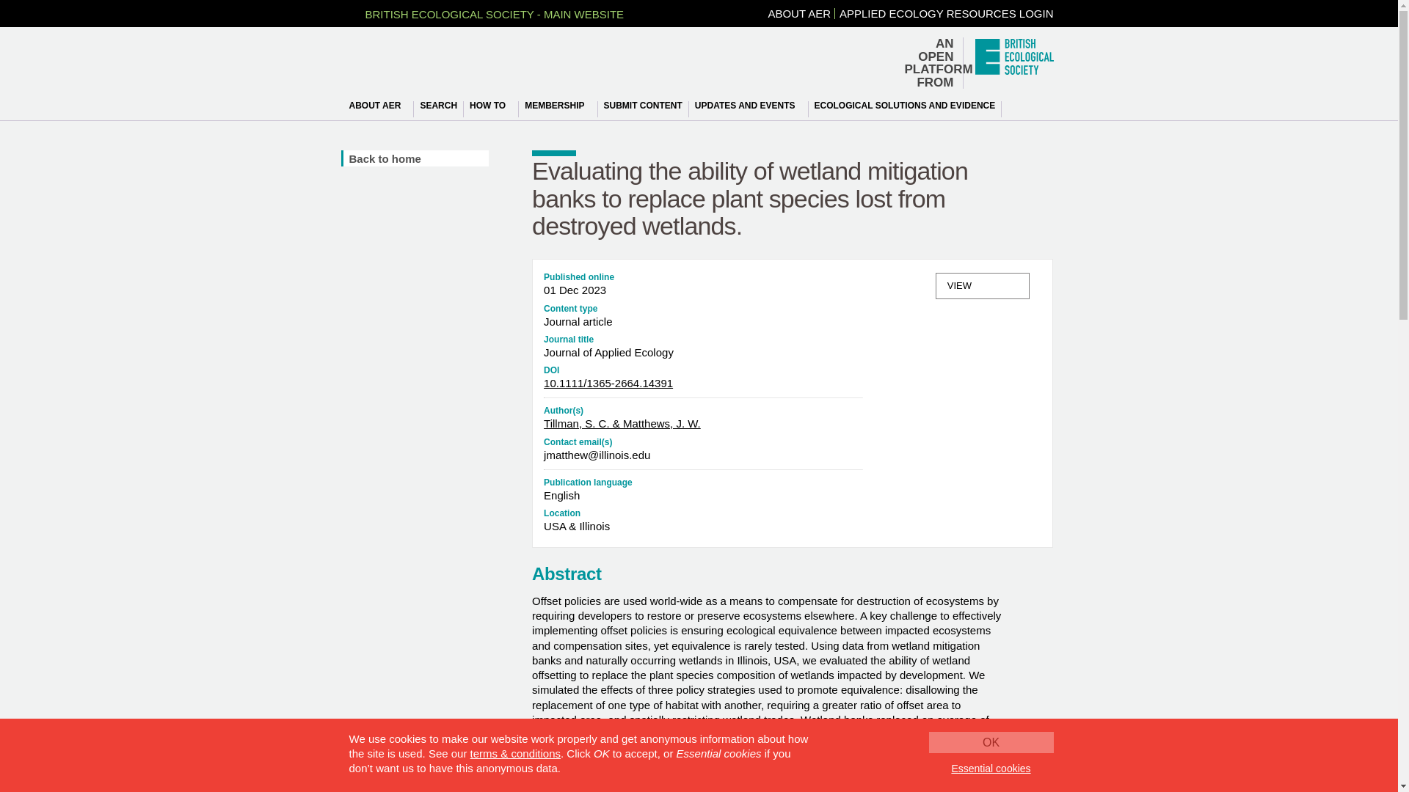 This screenshot has height=792, width=1409. I want to click on MEMBERSHIP, so click(558, 106).